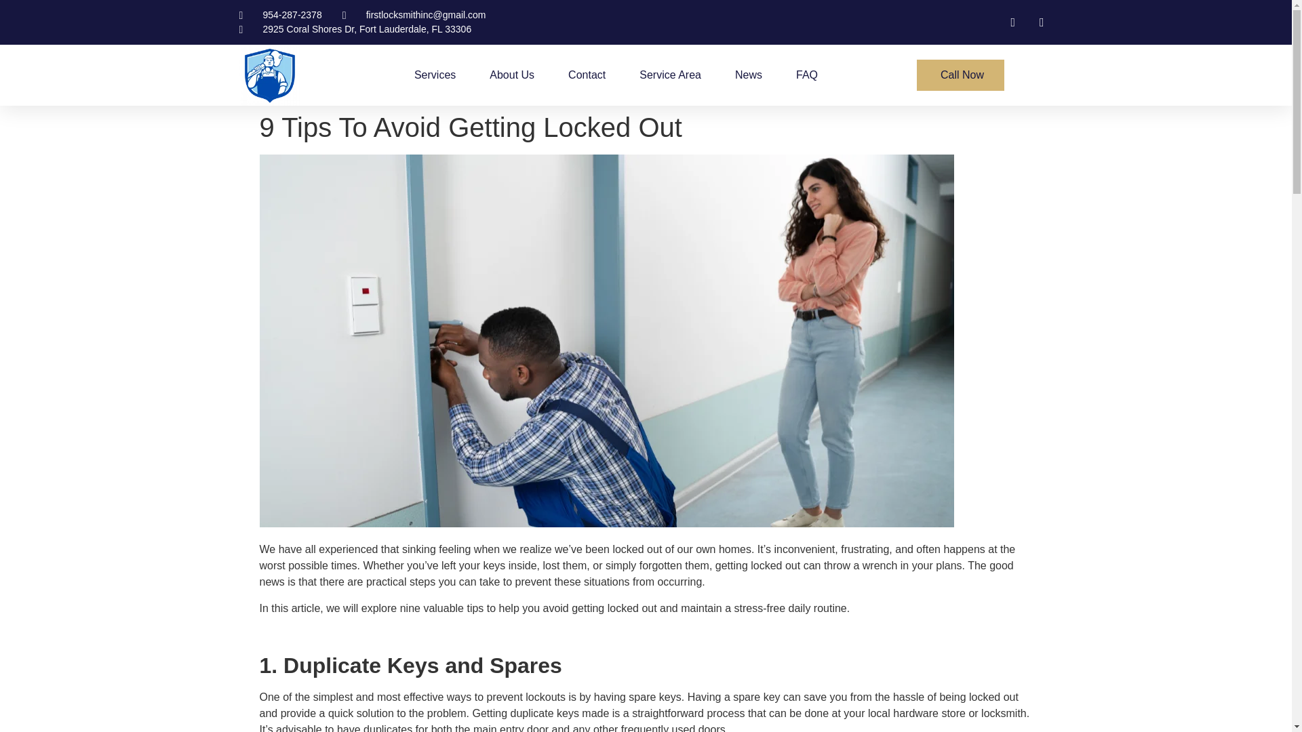  I want to click on Contact, so click(586, 75).